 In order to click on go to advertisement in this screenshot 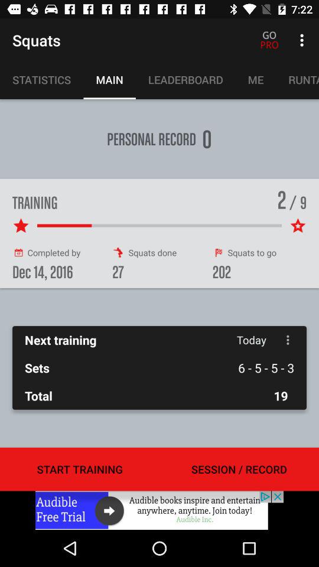, I will do `click(159, 510)`.